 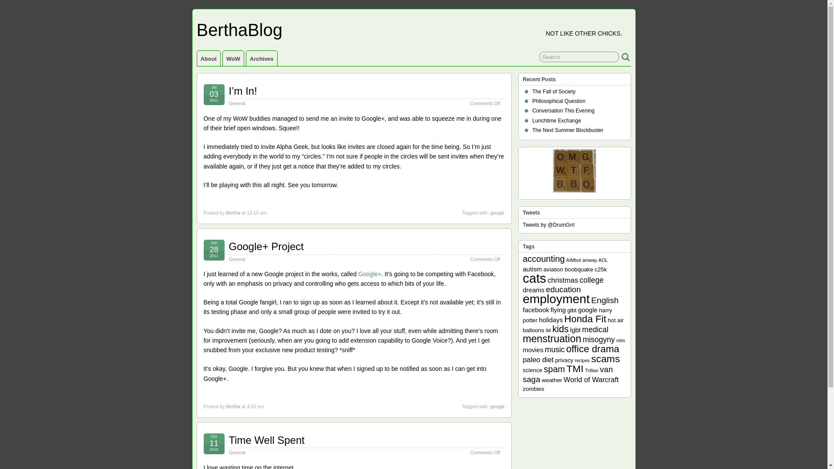 What do you see at coordinates (233, 406) in the screenshot?
I see `Bertha` at bounding box center [233, 406].